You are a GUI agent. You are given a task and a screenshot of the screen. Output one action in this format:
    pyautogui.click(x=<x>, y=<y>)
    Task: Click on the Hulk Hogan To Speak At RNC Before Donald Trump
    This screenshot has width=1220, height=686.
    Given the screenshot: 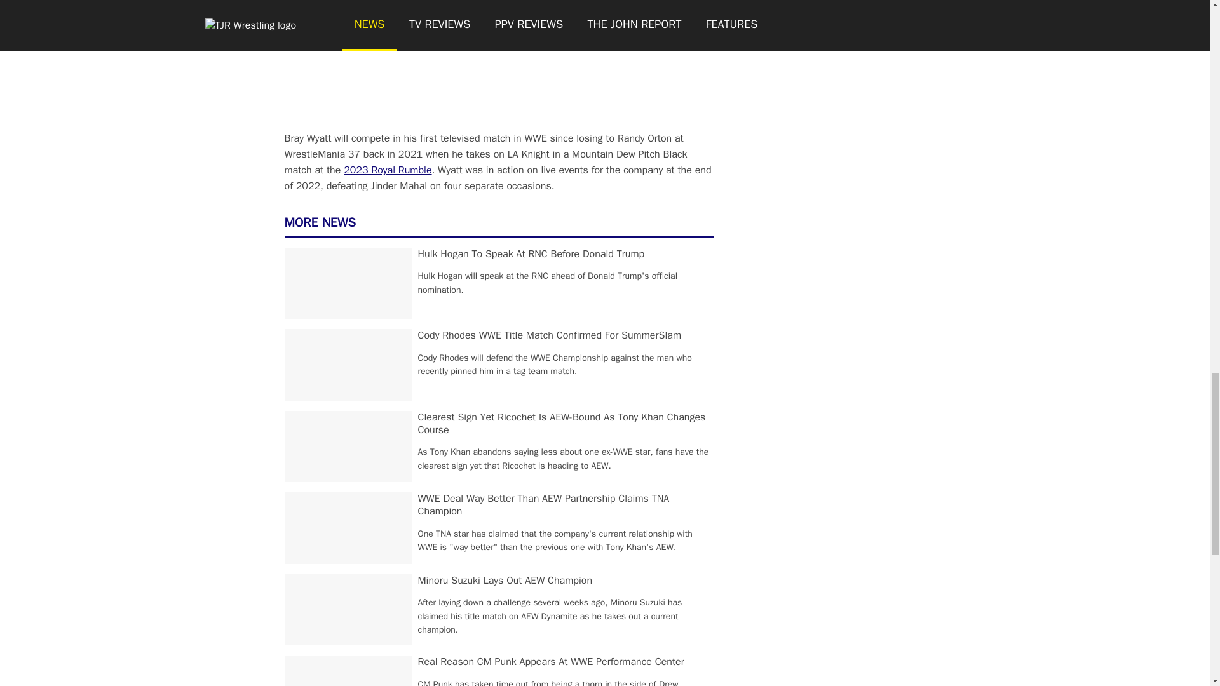 What is the action you would take?
    pyautogui.click(x=531, y=254)
    